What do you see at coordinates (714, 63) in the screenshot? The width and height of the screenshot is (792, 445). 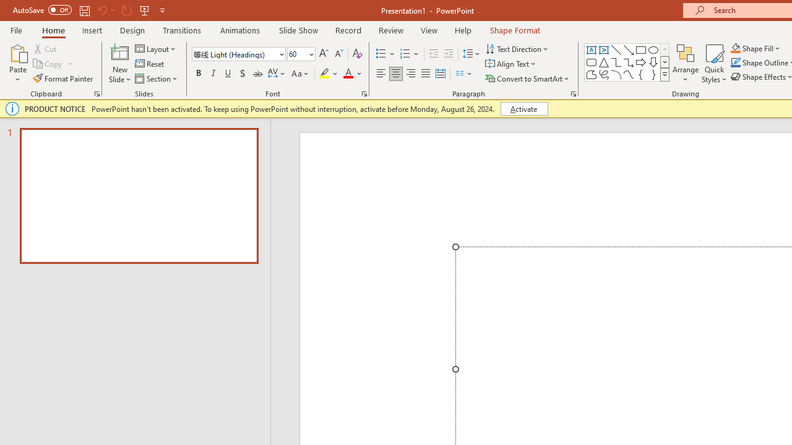 I see `Quick Styles` at bounding box center [714, 63].